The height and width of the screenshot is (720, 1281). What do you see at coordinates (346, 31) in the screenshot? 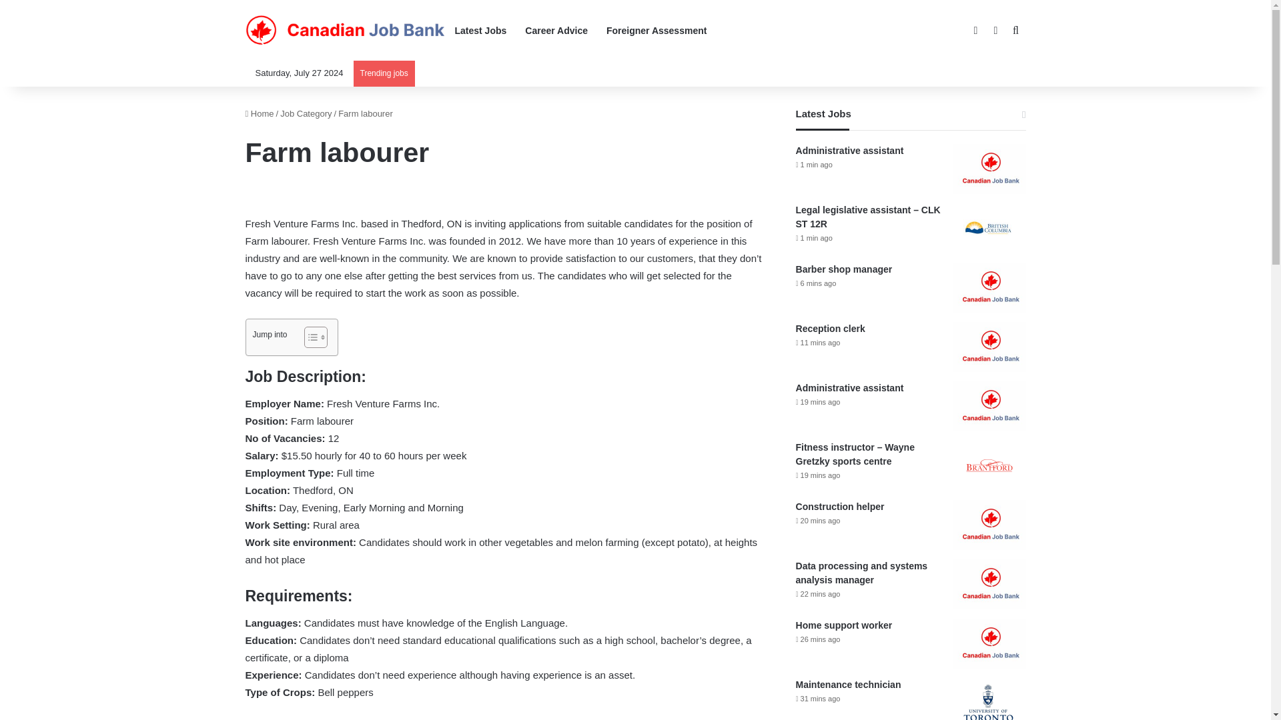
I see `Canadian Job Bank` at bounding box center [346, 31].